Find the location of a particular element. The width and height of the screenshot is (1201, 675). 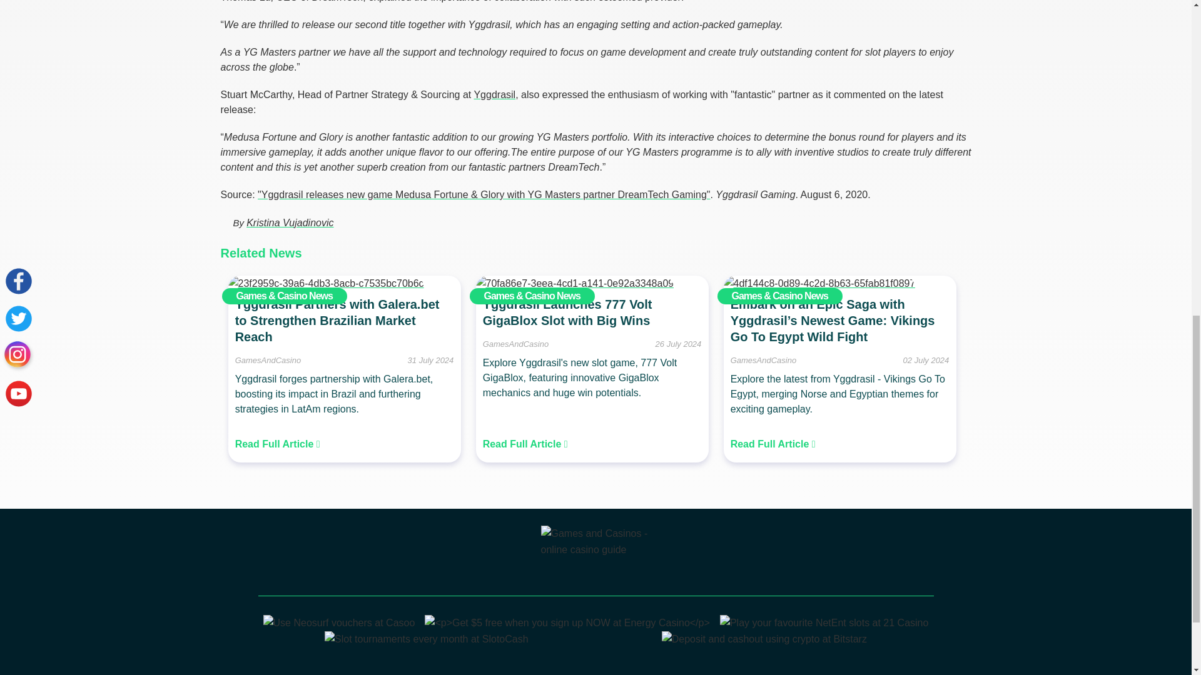

EnergyCasino is located at coordinates (567, 622).